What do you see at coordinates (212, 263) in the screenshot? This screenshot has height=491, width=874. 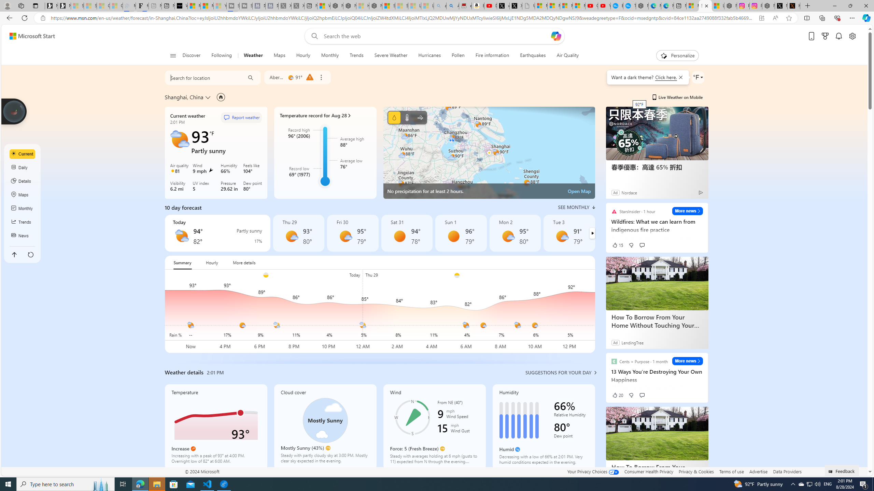 I see `Hourly` at bounding box center [212, 263].